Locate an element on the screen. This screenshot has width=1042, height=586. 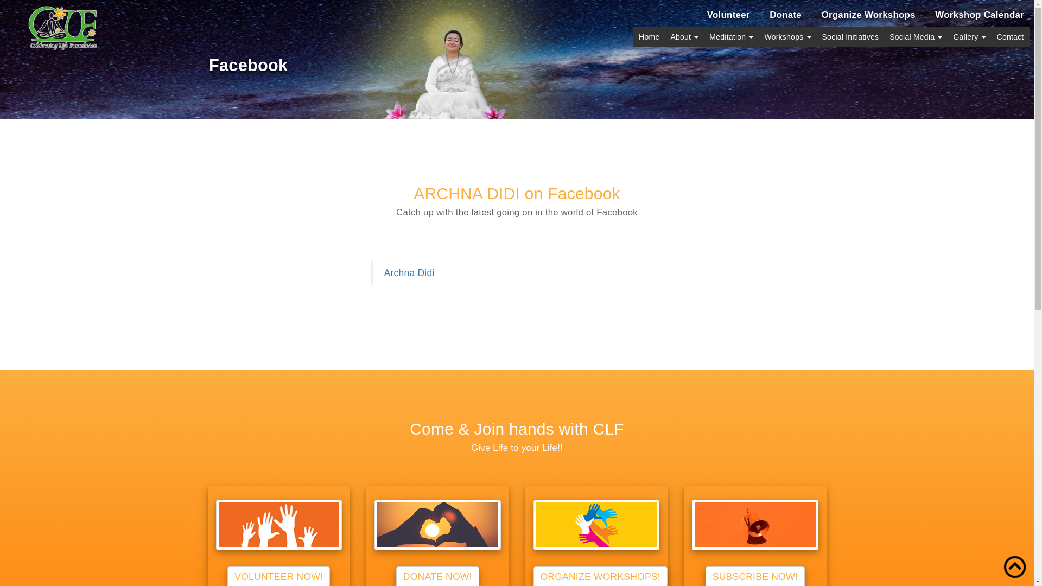
Contact is located at coordinates (1011, 37).